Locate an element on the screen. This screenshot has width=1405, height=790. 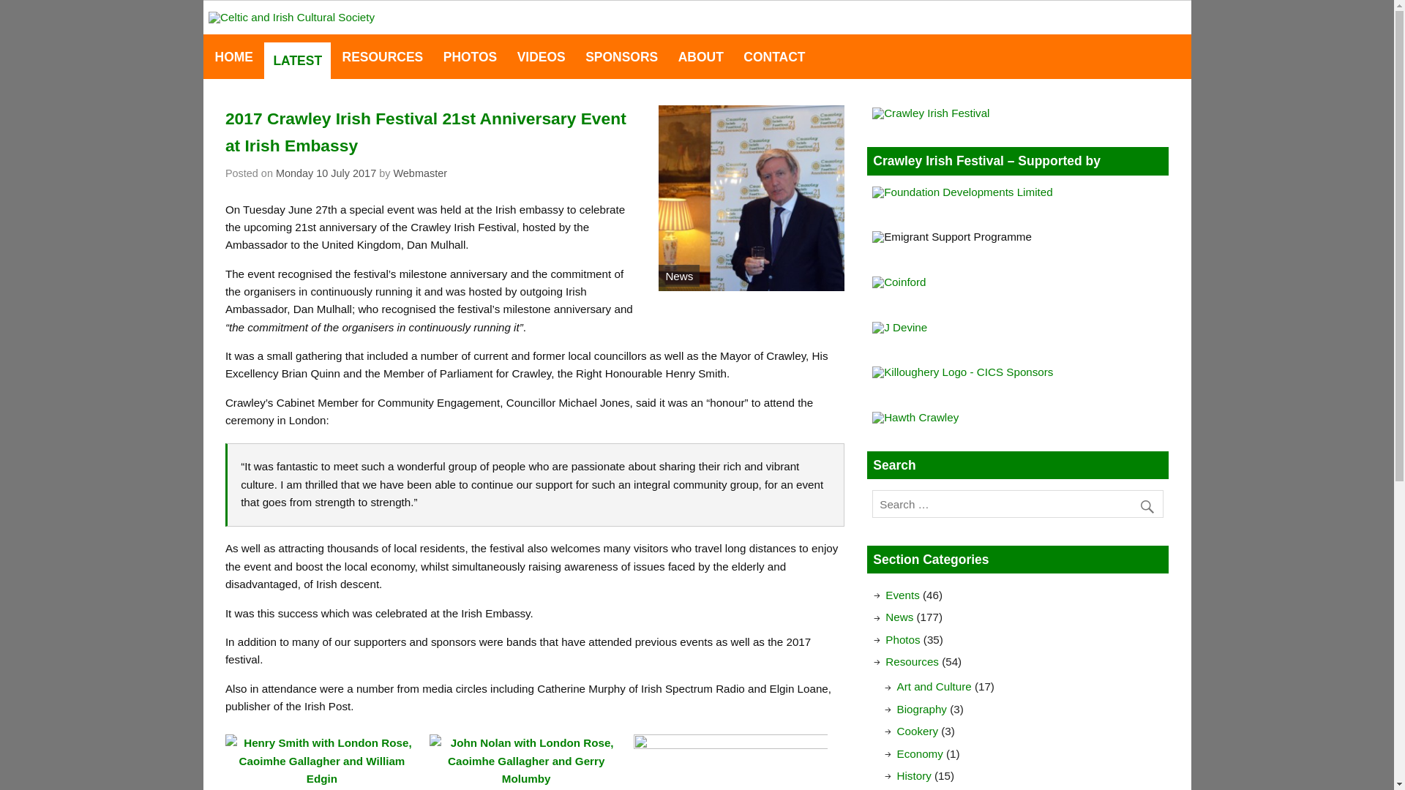
Cookery is located at coordinates (918, 731).